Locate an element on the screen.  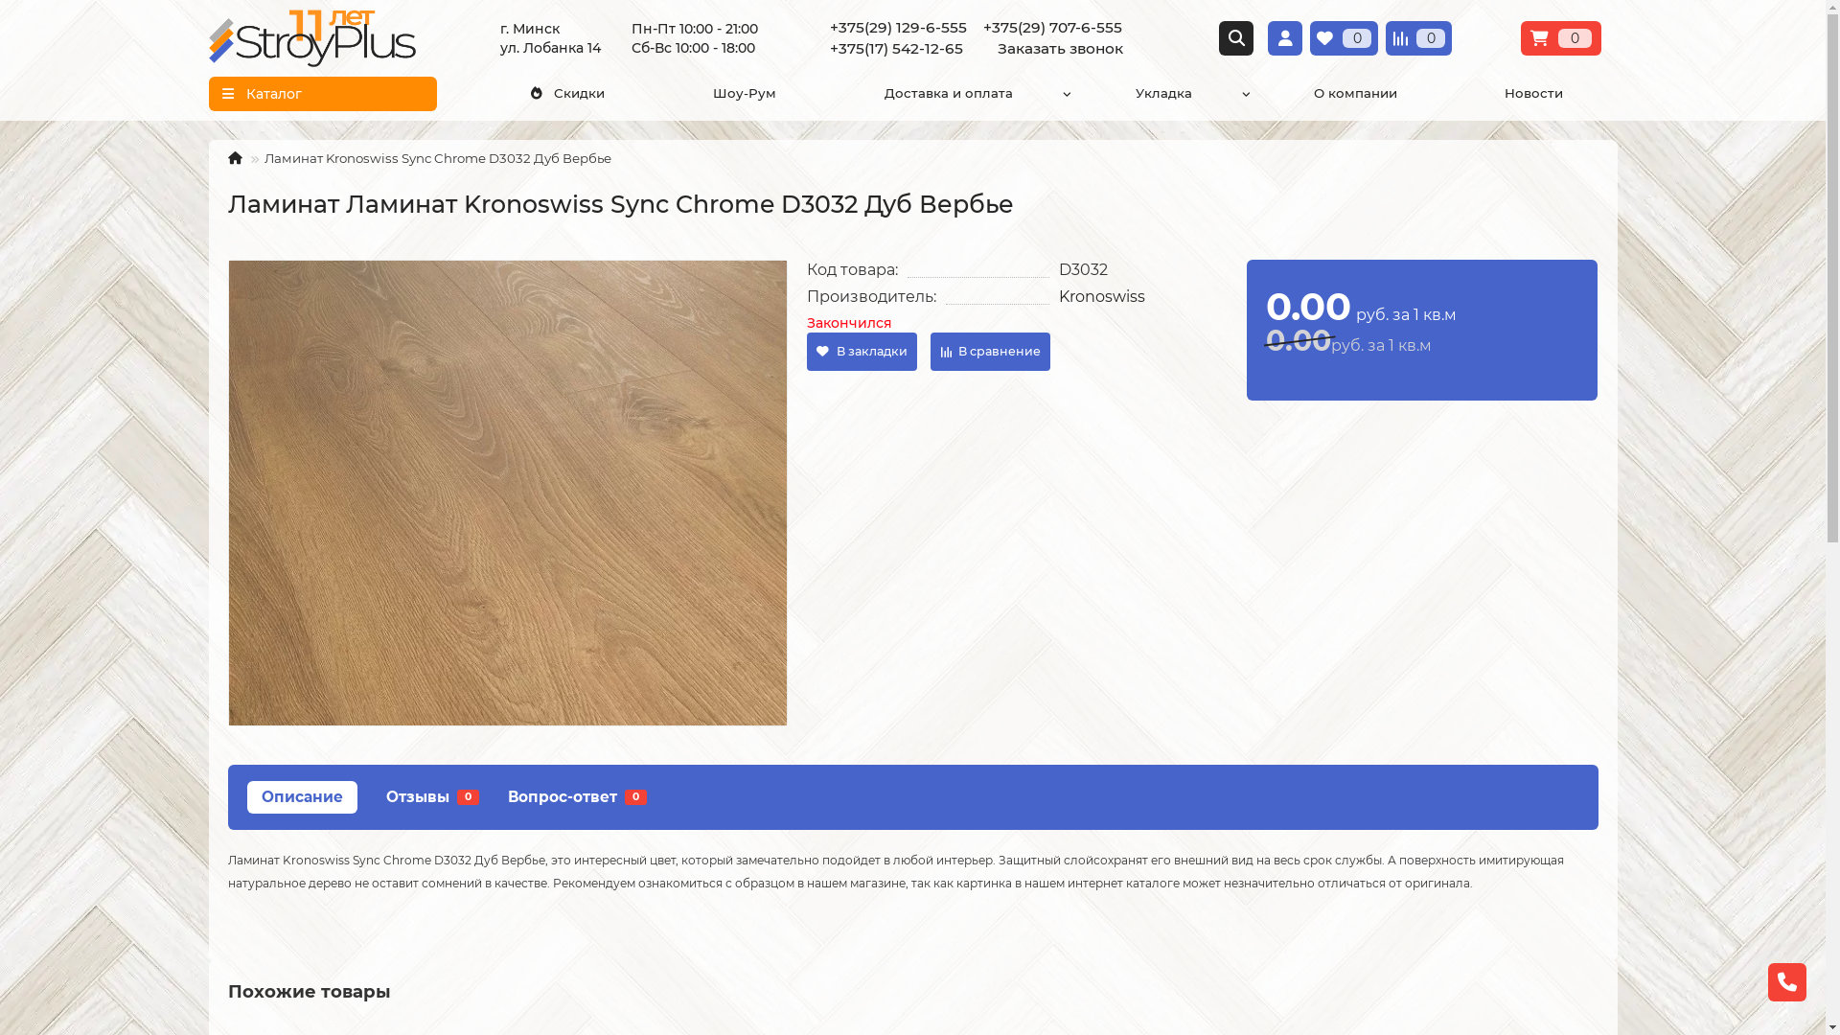
Kronoswiss is located at coordinates (1102, 297).